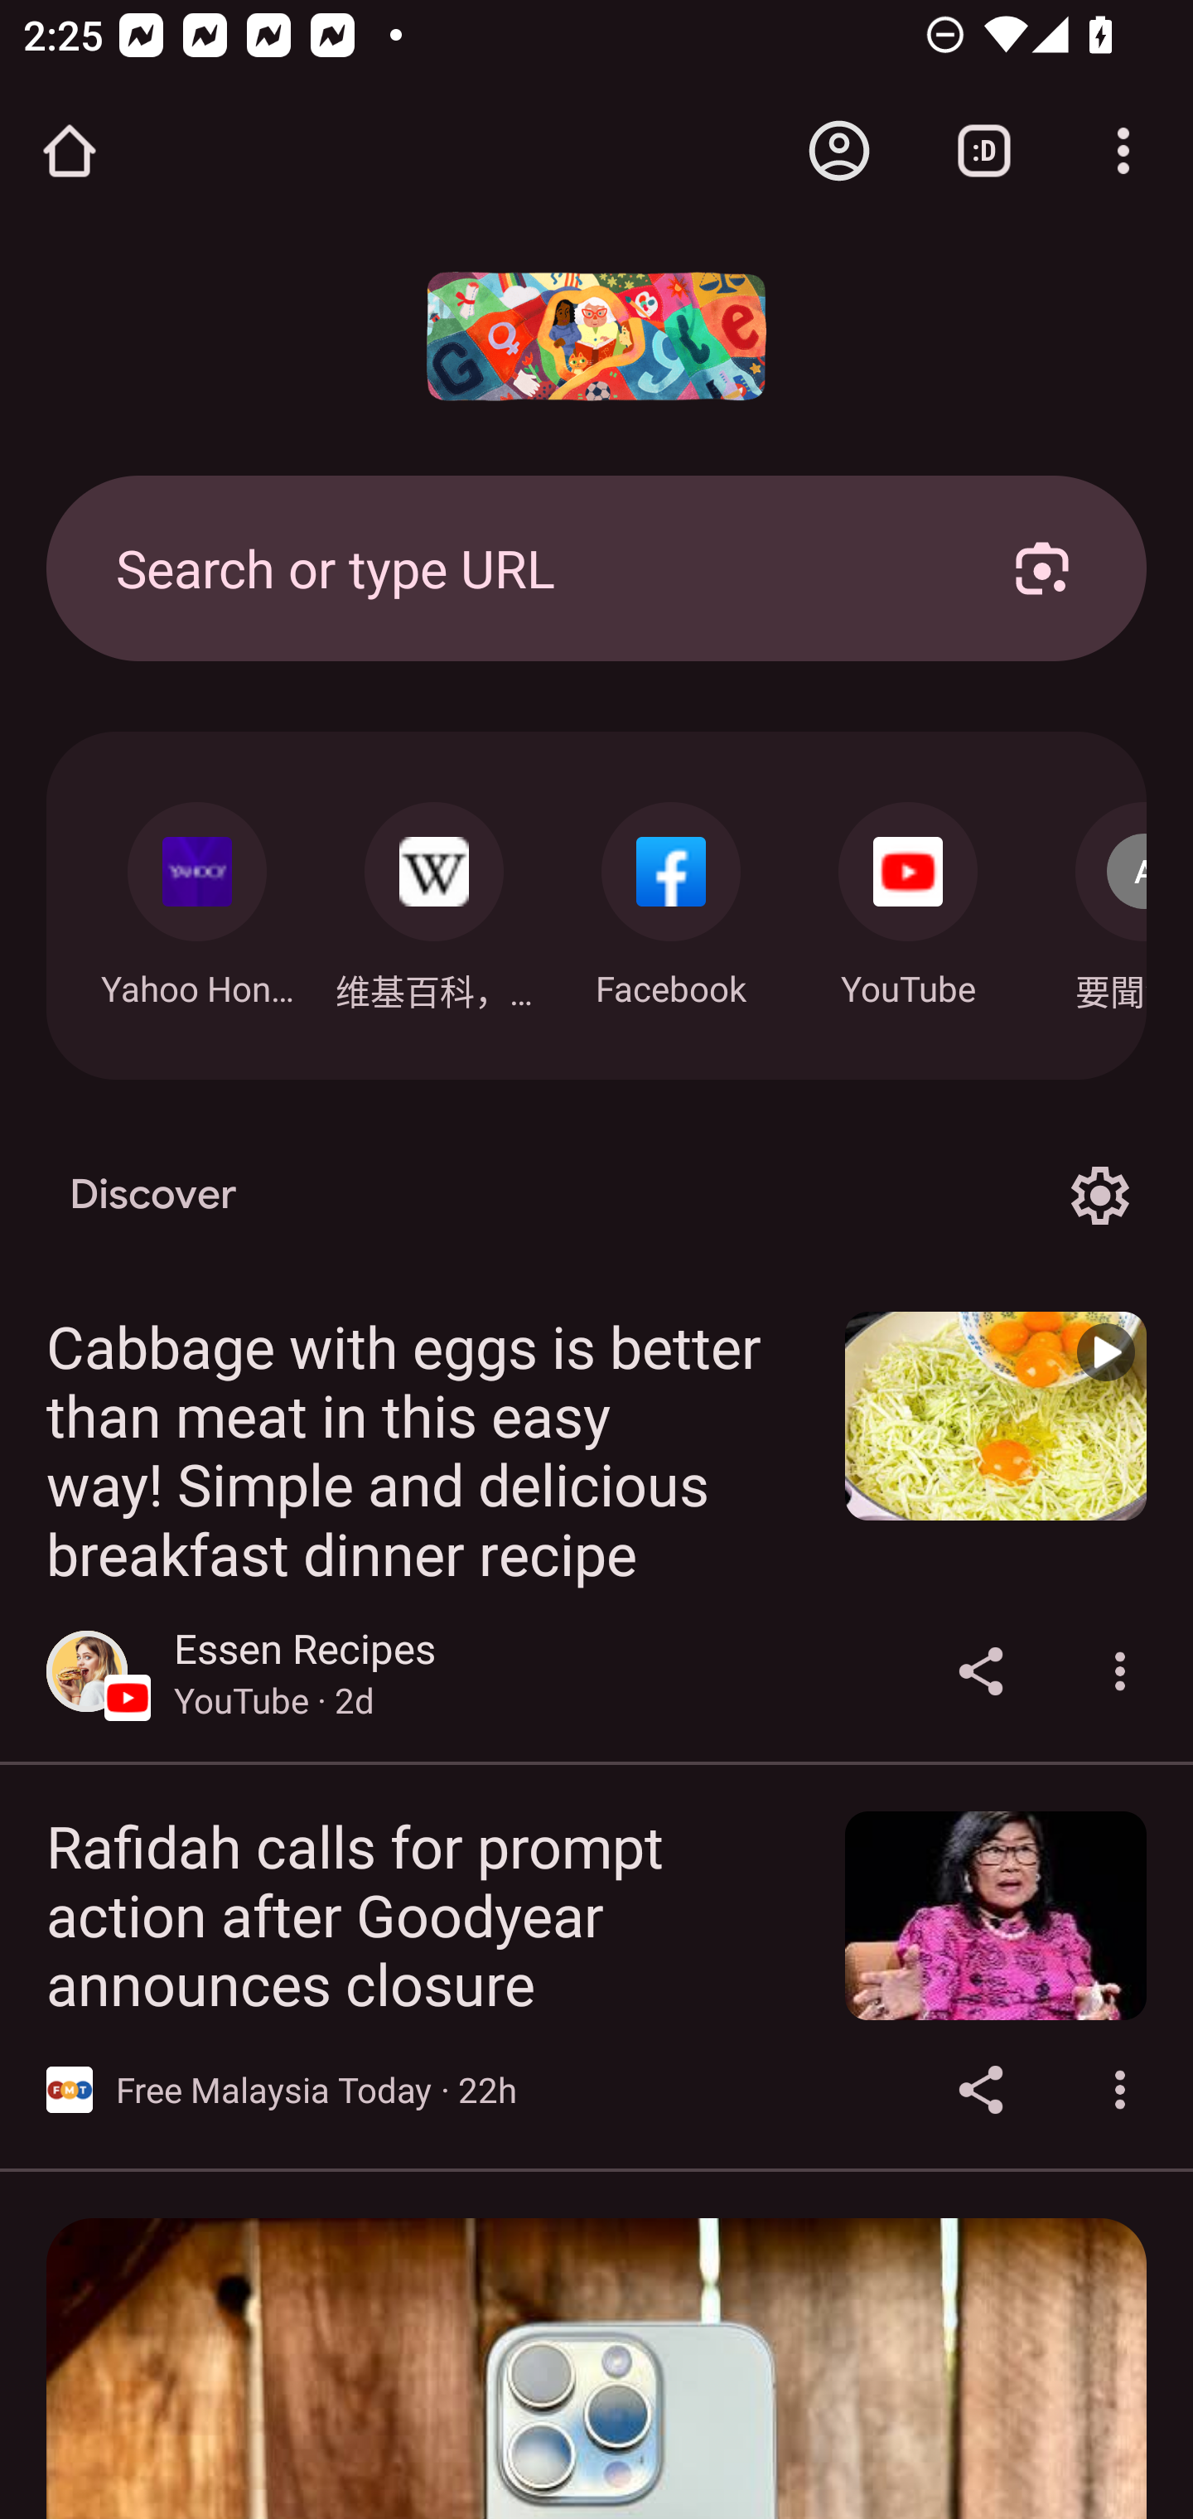 The height and width of the screenshot is (2519, 1193). I want to click on Navigate: Facebook: m.facebook.com Facebook, so click(671, 897).